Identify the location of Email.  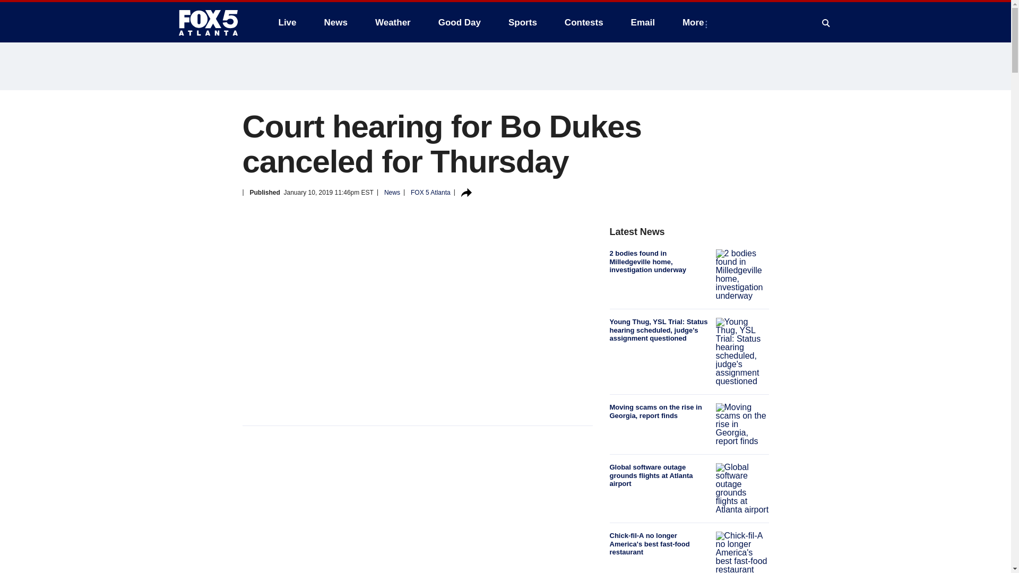
(643, 22).